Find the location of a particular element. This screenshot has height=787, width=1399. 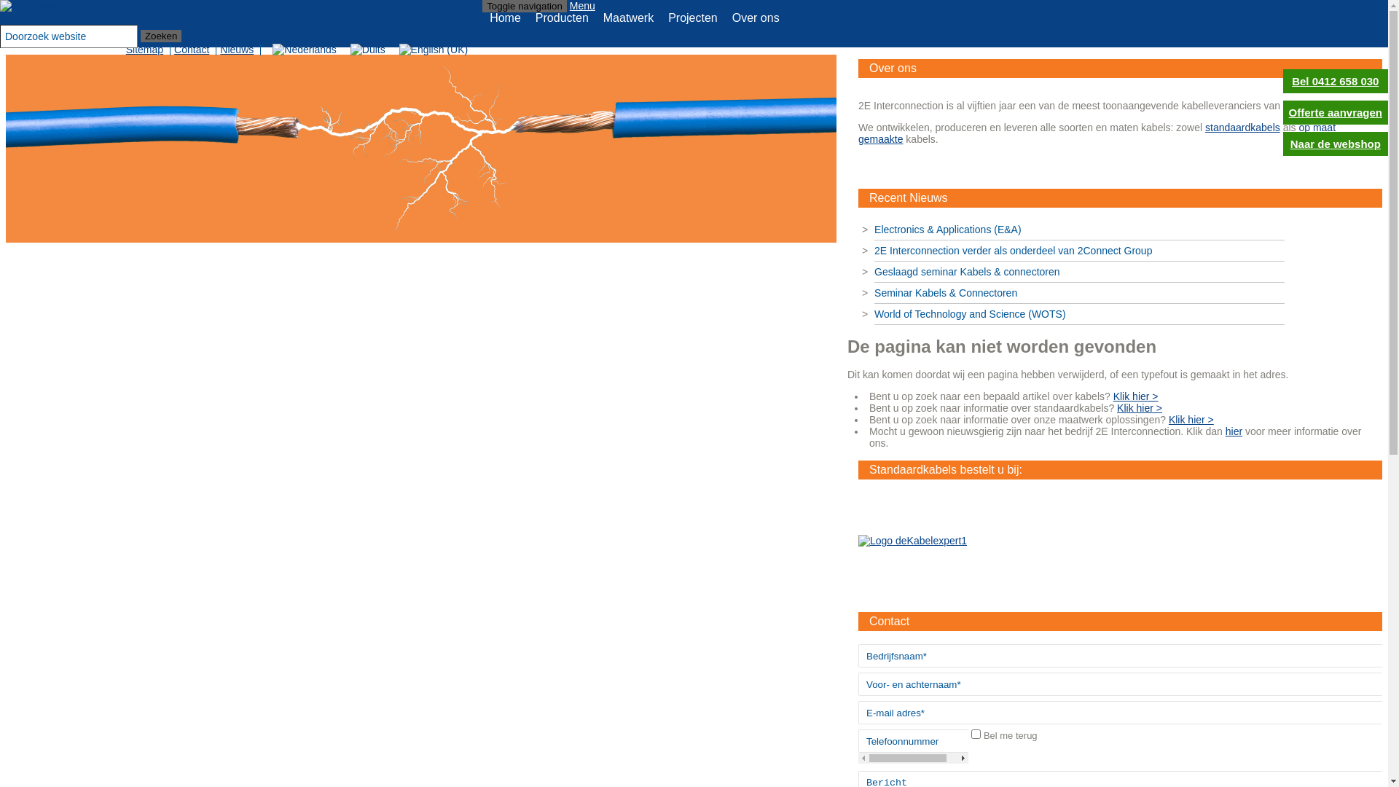

Naar de webshop is located at coordinates (1336, 144).